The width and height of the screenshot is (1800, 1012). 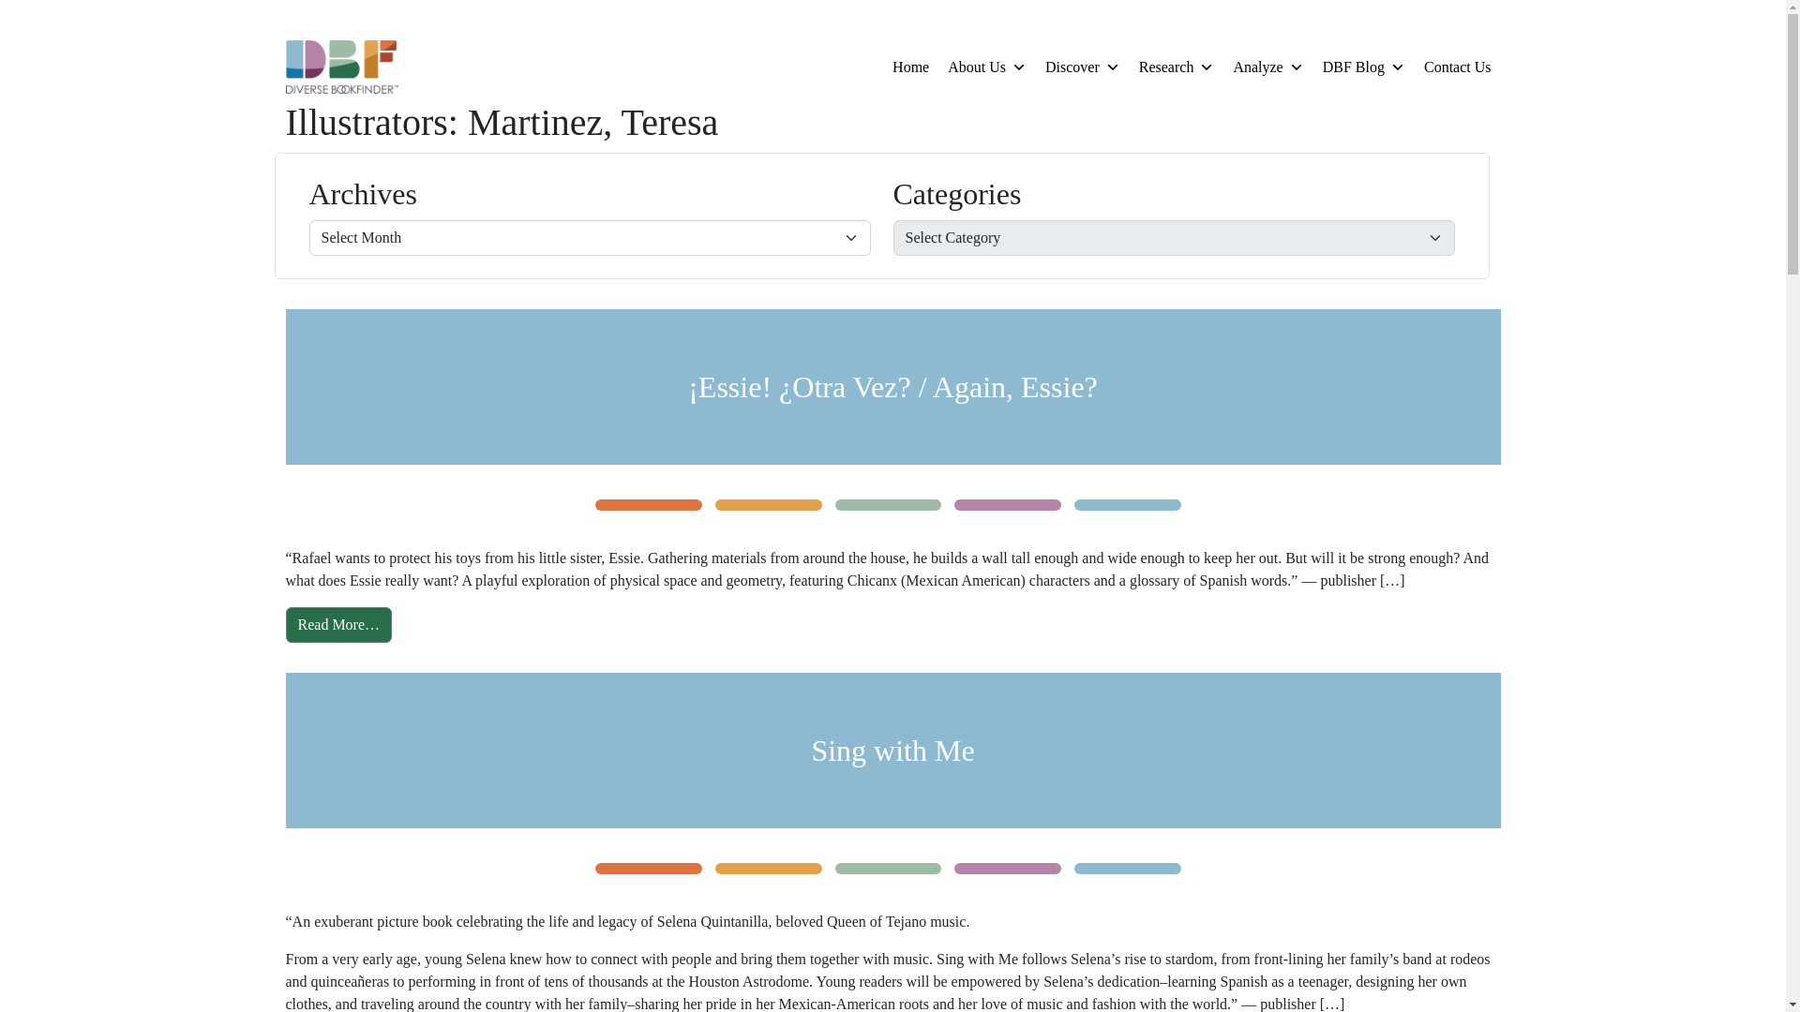 What do you see at coordinates (1267, 67) in the screenshot?
I see `Analyze` at bounding box center [1267, 67].